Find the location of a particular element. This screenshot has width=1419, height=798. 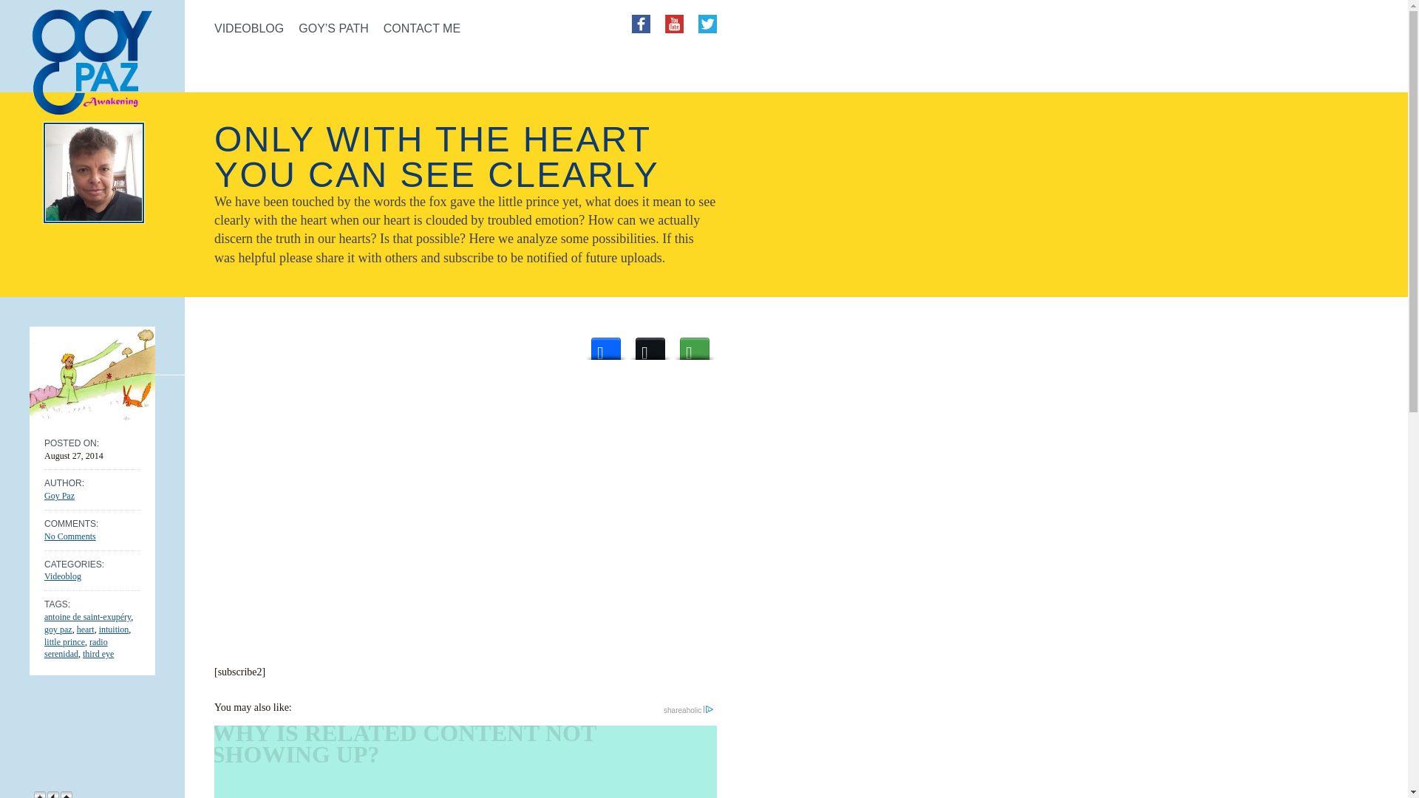

third eye is located at coordinates (98, 654).